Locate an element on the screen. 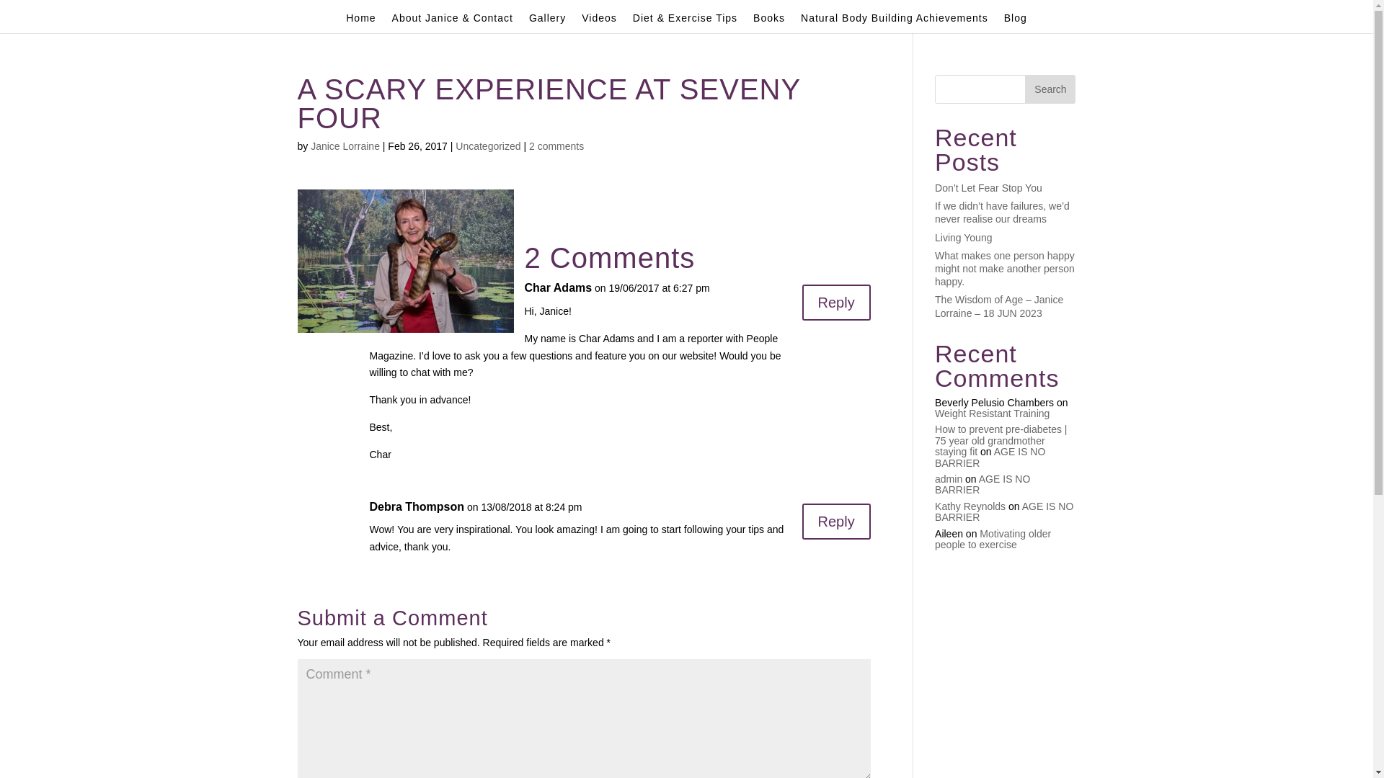  2 comments is located at coordinates (556, 146).